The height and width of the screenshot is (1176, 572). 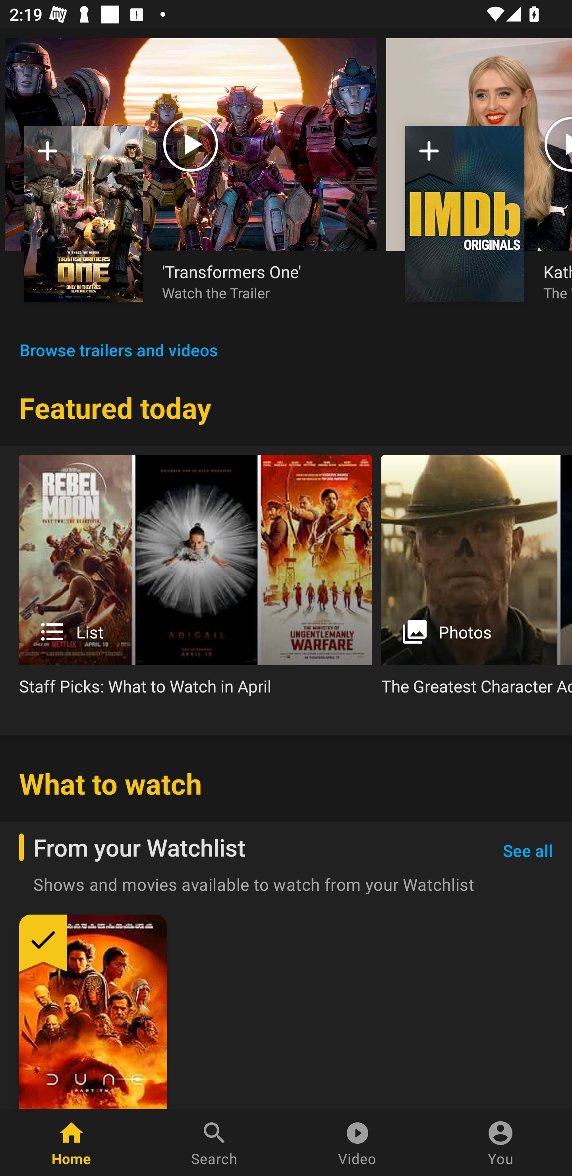 I want to click on Search, so click(x=214, y=1143).